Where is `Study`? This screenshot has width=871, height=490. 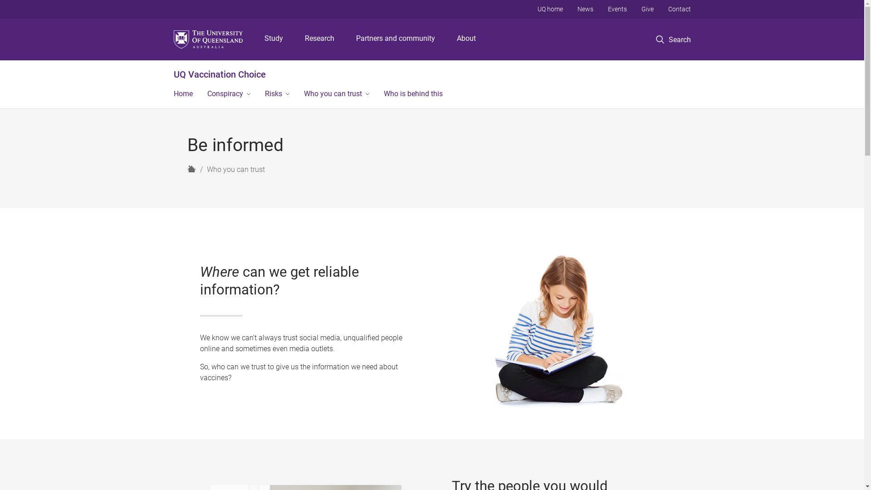
Study is located at coordinates (274, 39).